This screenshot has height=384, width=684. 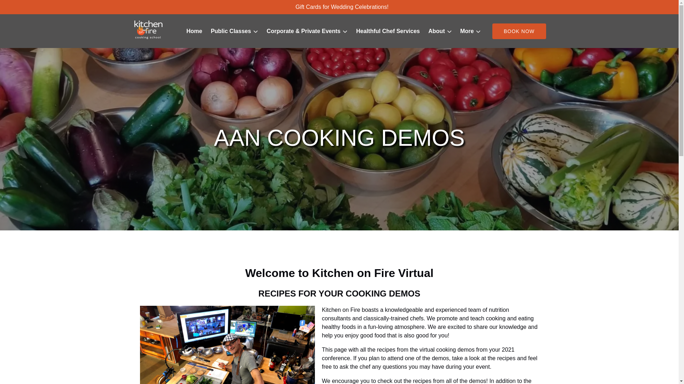 I want to click on Open Public Classes Menu, so click(x=236, y=30).